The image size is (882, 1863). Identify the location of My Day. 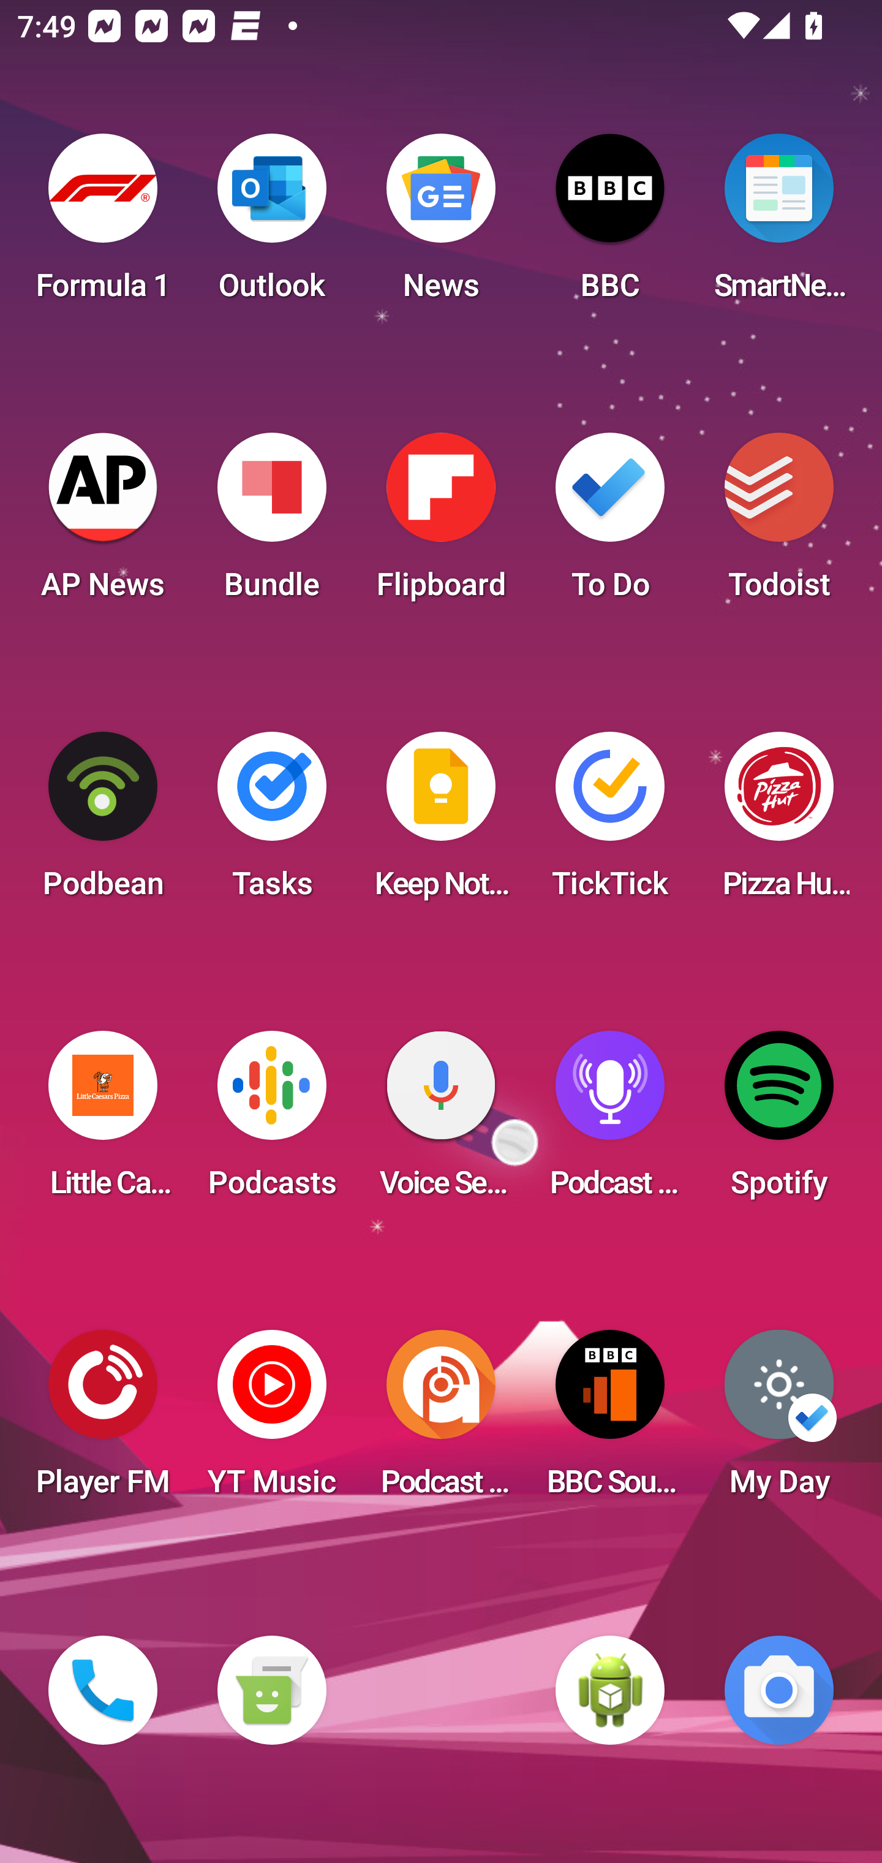
(779, 1421).